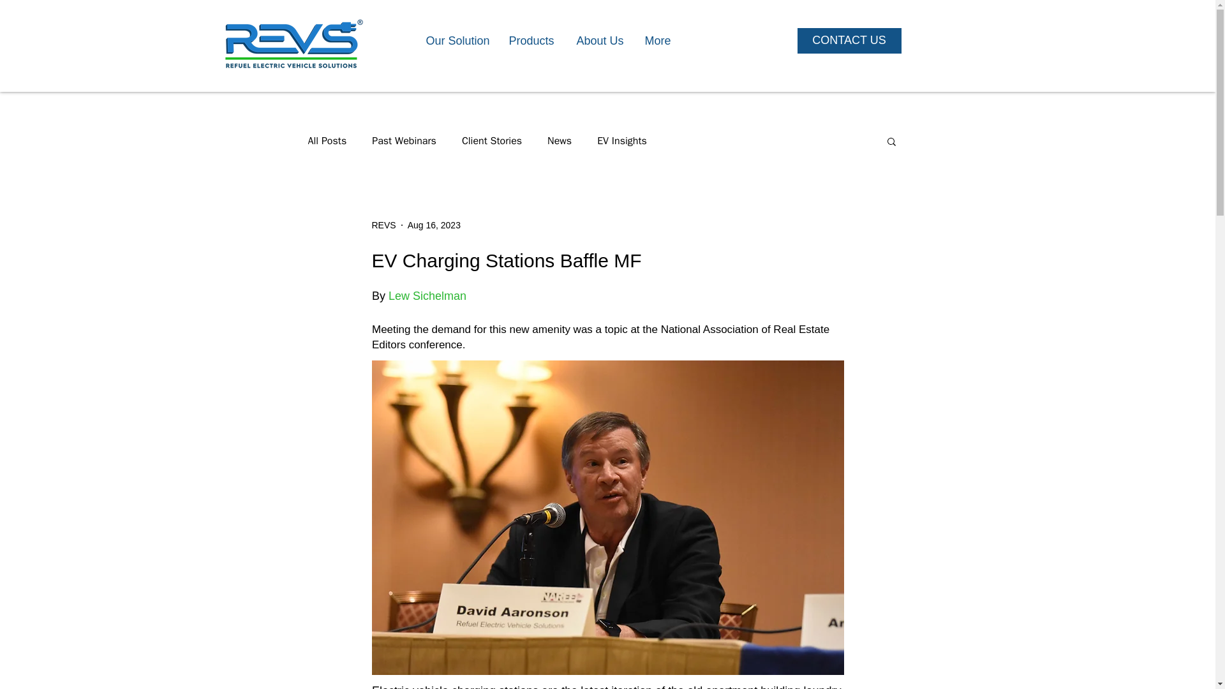 The height and width of the screenshot is (689, 1225). Describe the element at coordinates (404, 140) in the screenshot. I see `Past Webinars` at that location.